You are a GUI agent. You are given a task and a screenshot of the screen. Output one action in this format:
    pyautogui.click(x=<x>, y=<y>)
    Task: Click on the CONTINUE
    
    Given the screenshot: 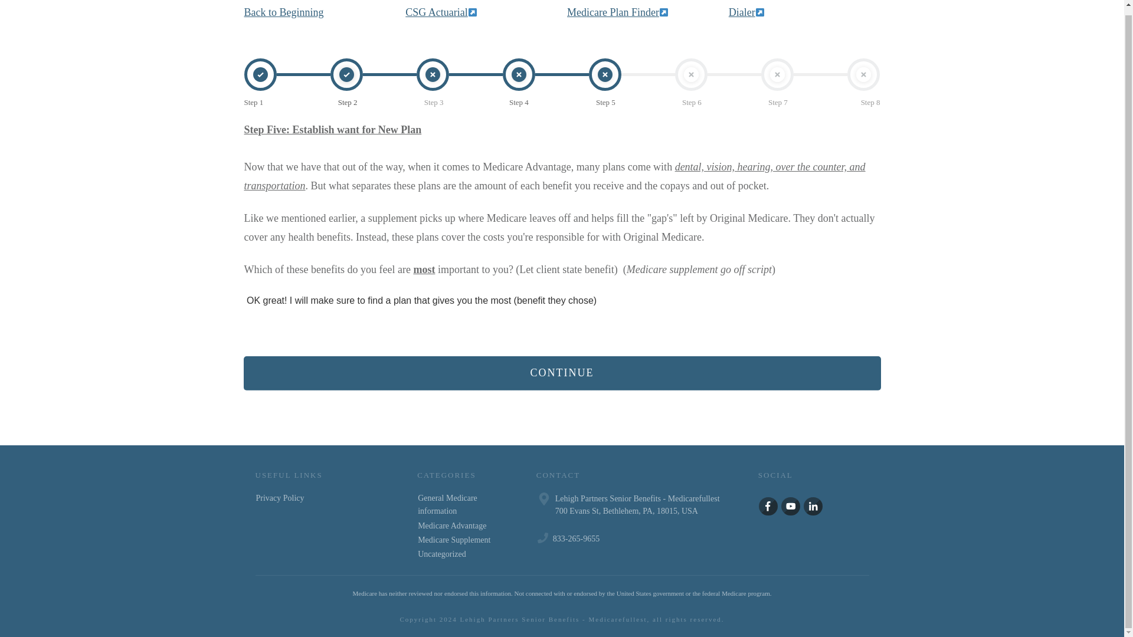 What is the action you would take?
    pyautogui.click(x=562, y=373)
    